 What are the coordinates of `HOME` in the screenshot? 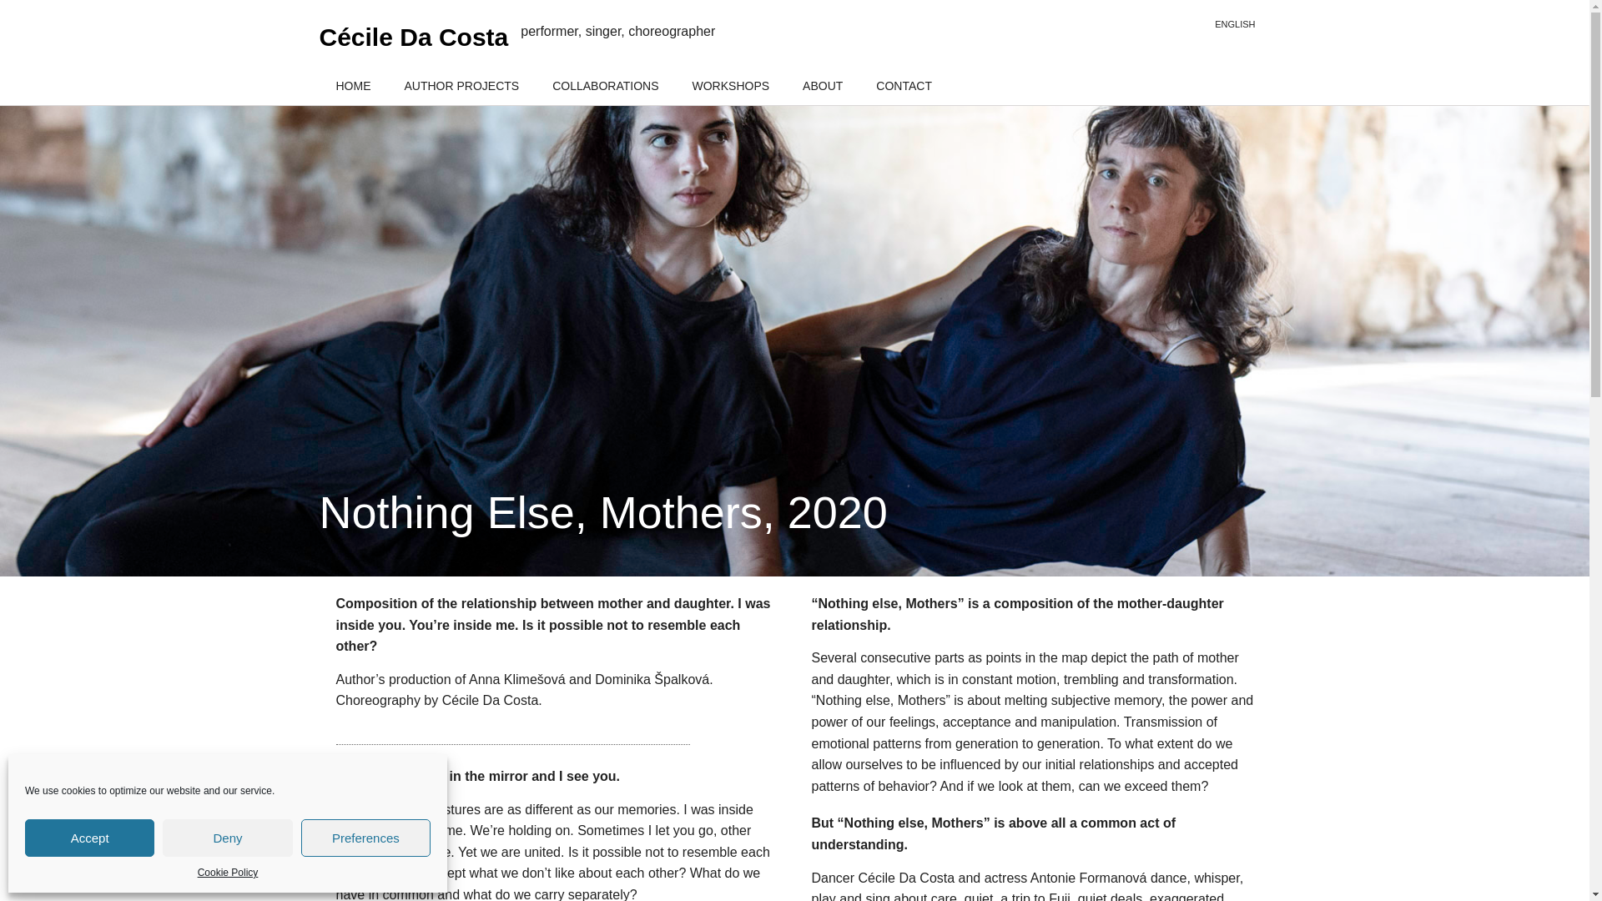 It's located at (353, 85).